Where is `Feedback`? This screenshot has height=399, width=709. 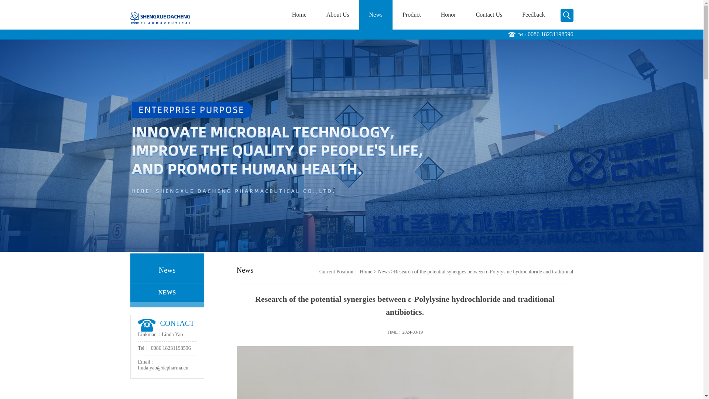
Feedback is located at coordinates (533, 15).